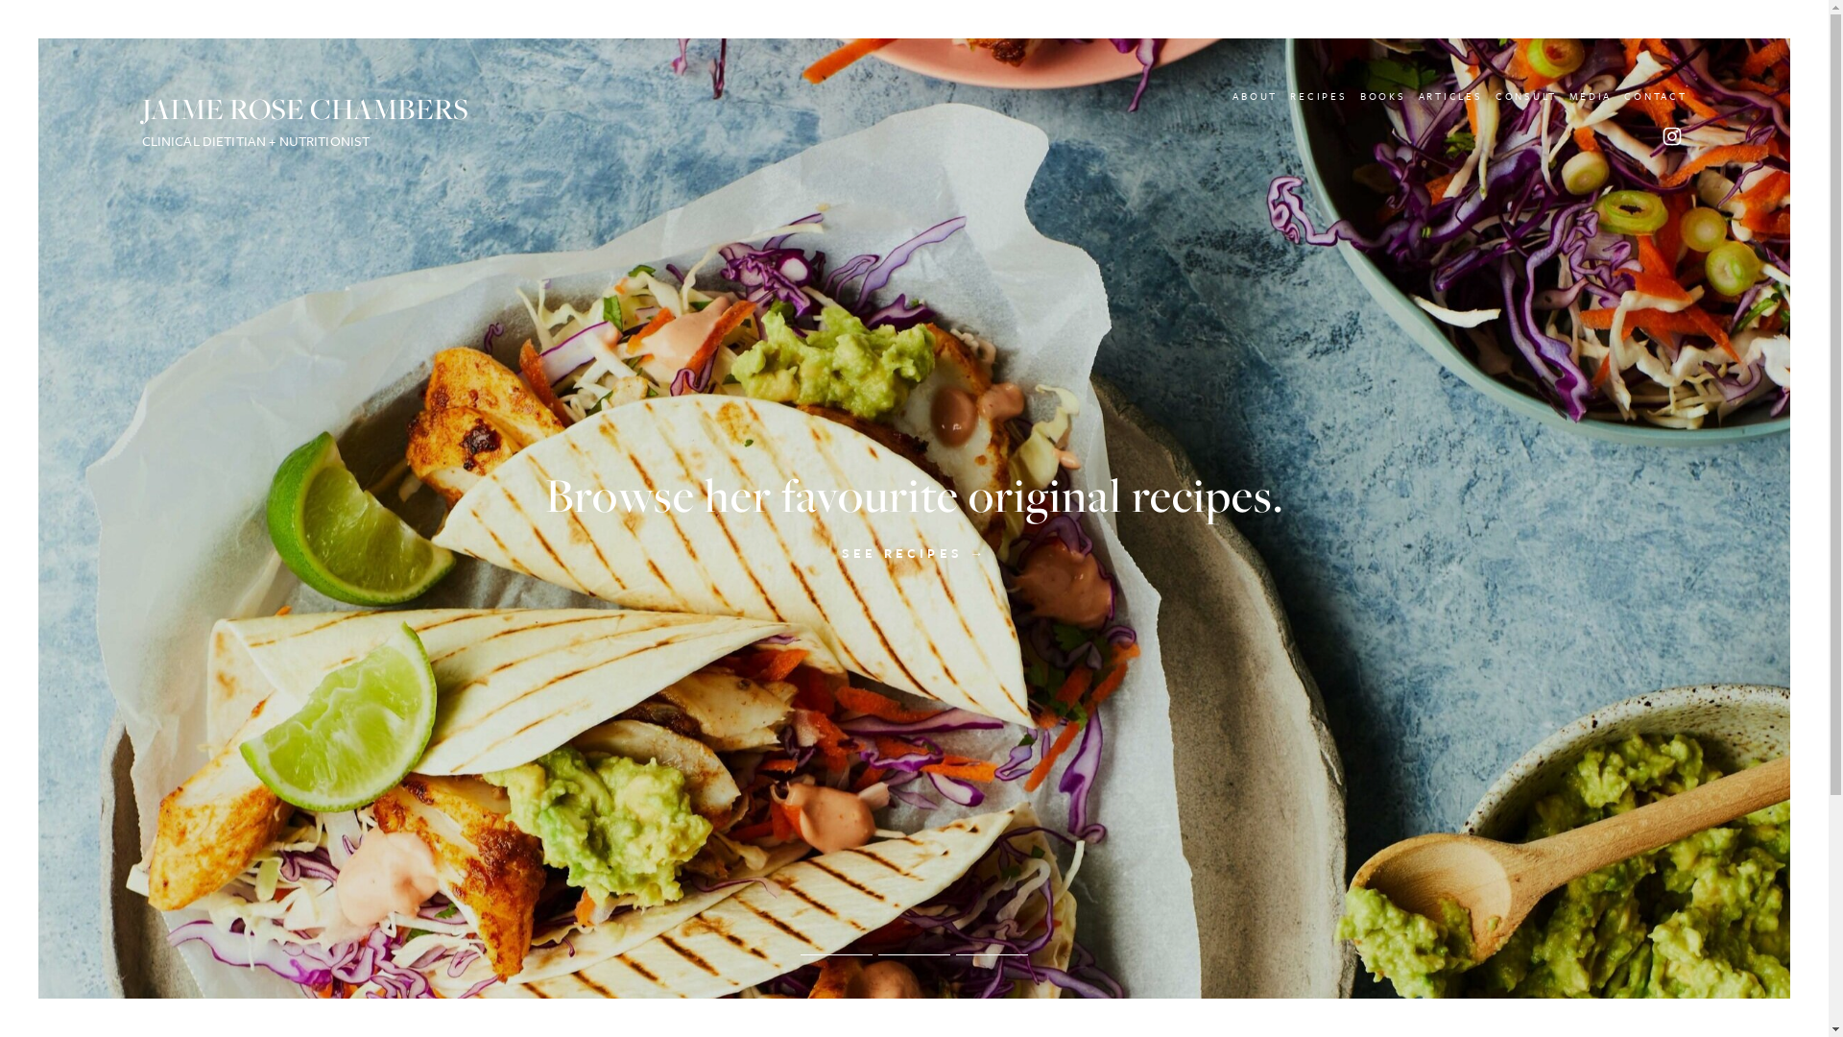 This screenshot has height=1037, width=1843. What do you see at coordinates (1319, 96) in the screenshot?
I see `RECIPES` at bounding box center [1319, 96].